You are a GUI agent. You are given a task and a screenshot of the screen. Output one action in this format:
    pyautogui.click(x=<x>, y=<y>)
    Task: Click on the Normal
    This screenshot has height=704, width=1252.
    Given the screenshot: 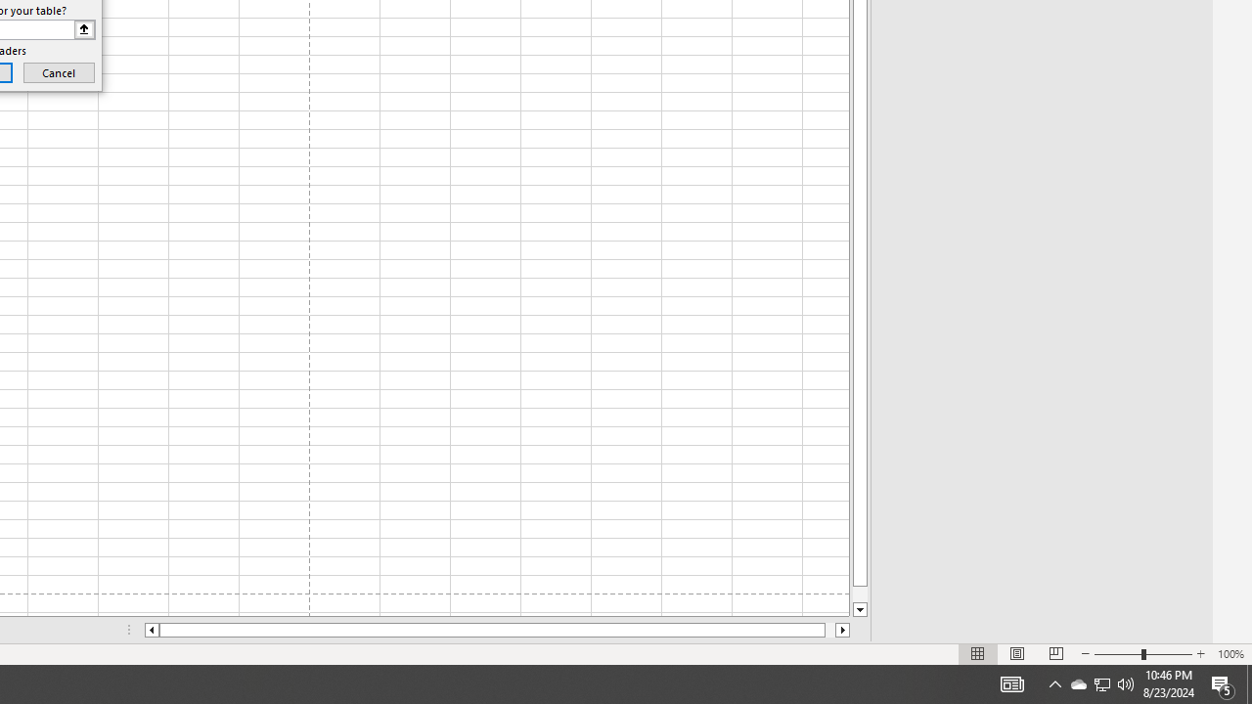 What is the action you would take?
    pyautogui.click(x=978, y=653)
    